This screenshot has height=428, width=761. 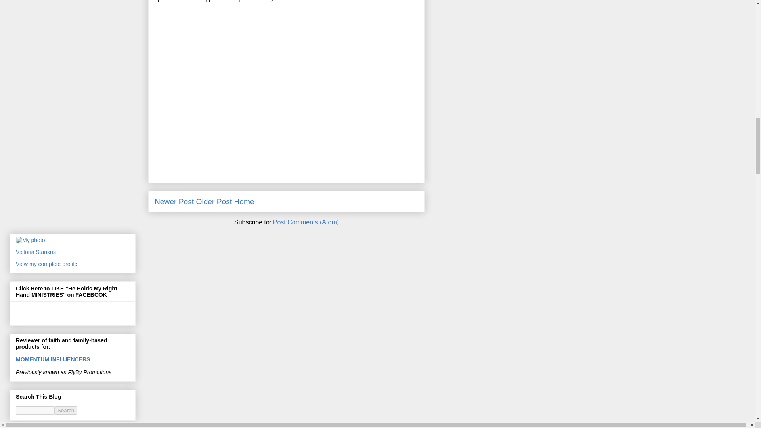 I want to click on search, so click(x=66, y=410).